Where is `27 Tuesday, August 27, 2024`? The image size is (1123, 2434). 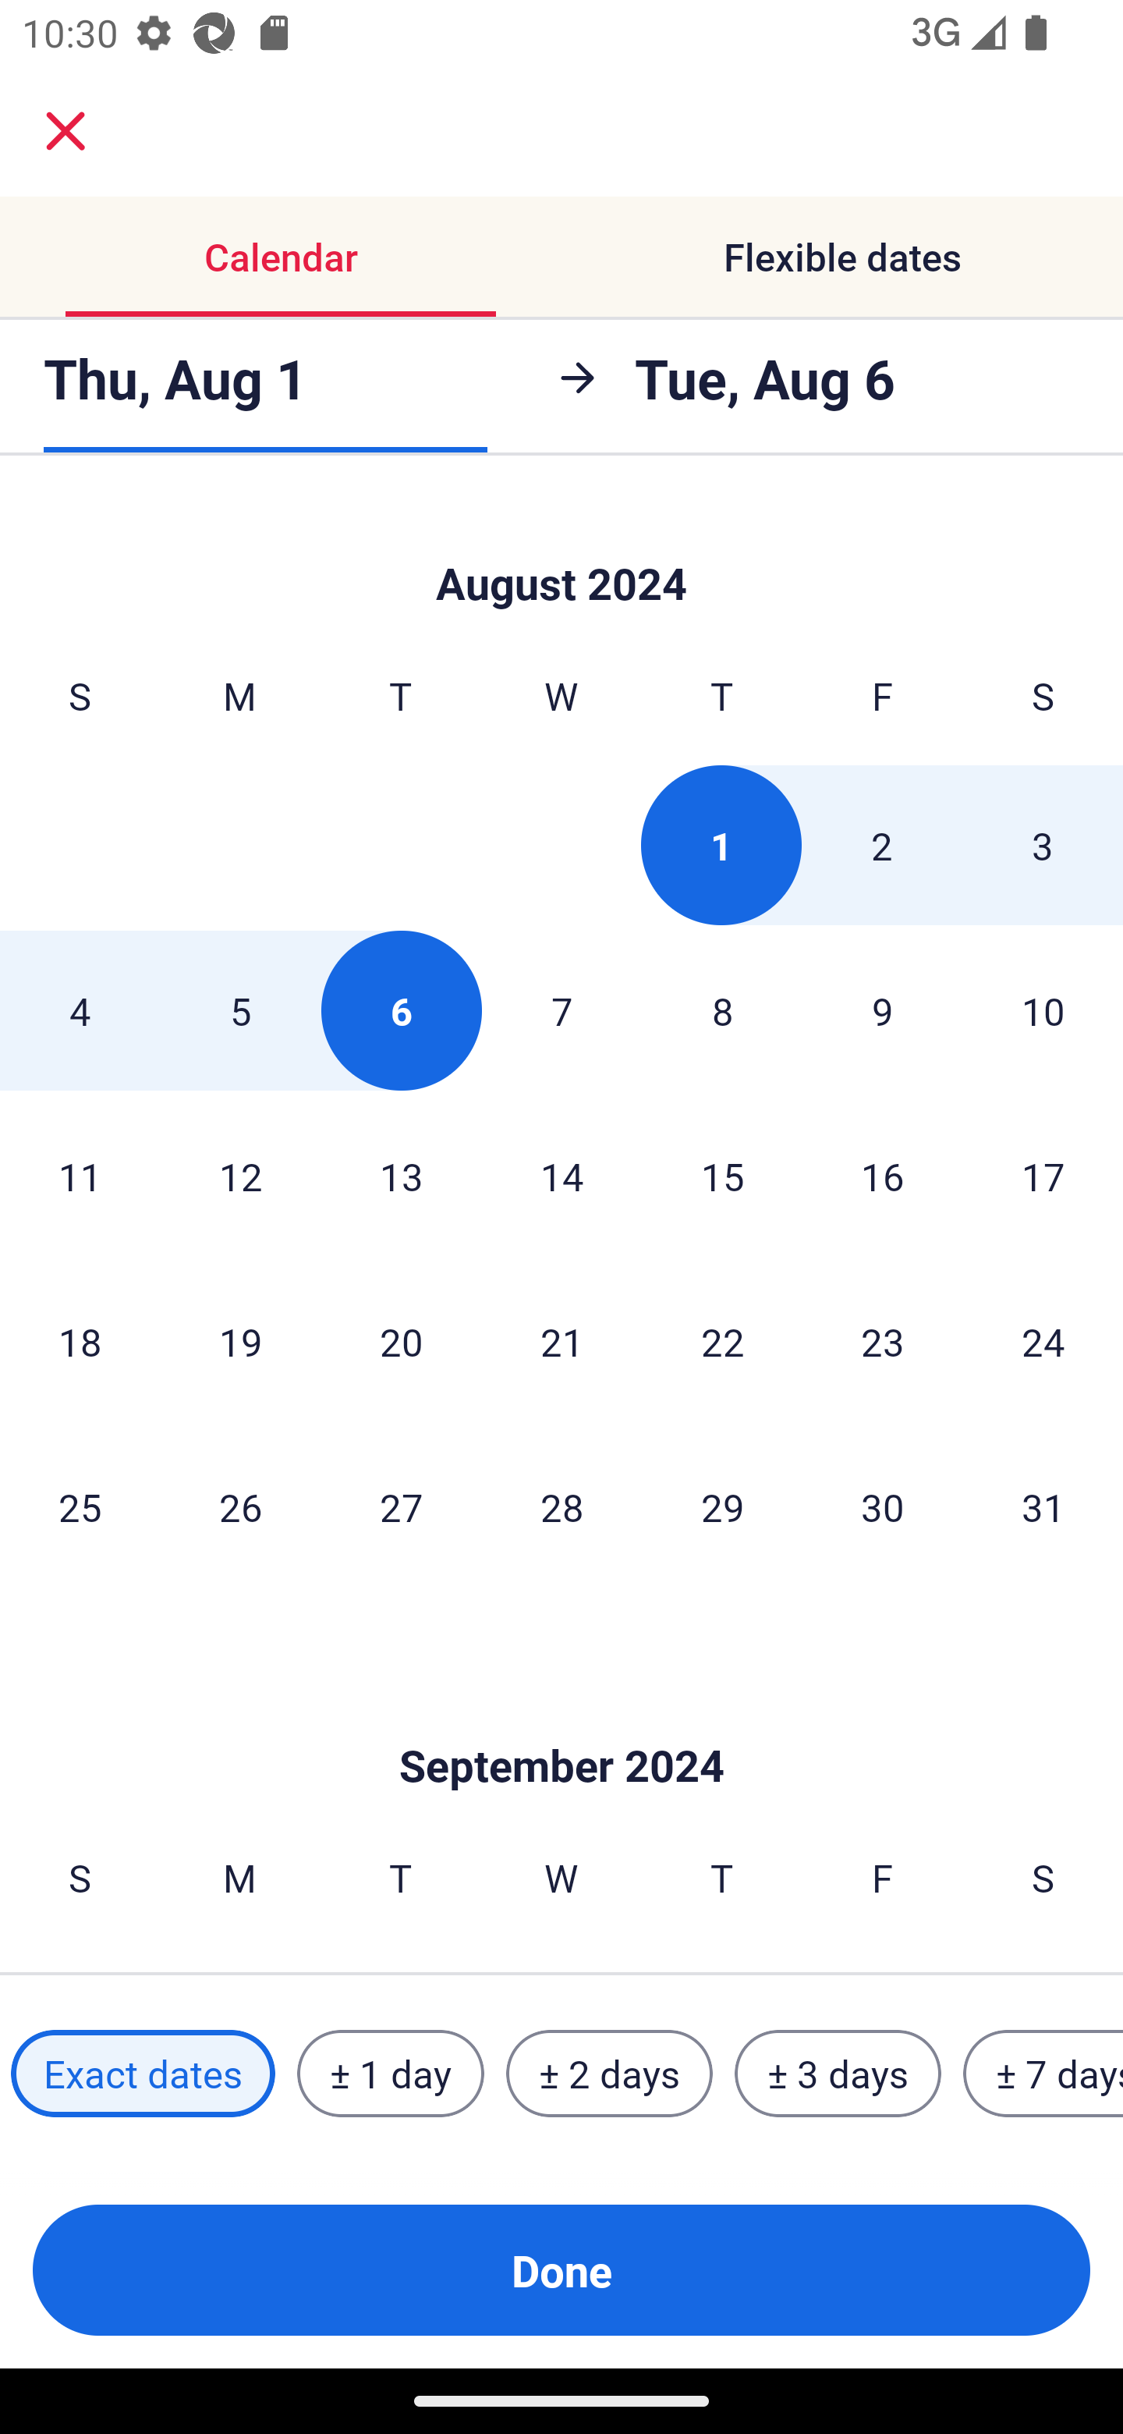
27 Tuesday, August 27, 2024 is located at coordinates (401, 1506).